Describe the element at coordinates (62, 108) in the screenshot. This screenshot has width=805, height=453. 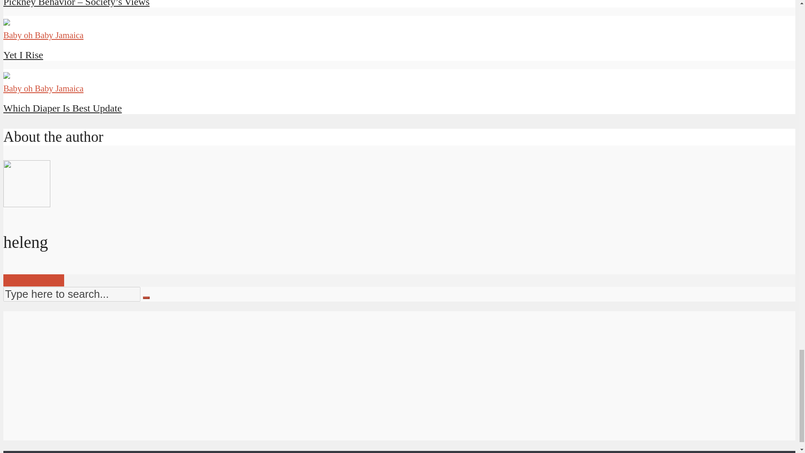
I see `Which Diaper Is Best Update` at that location.